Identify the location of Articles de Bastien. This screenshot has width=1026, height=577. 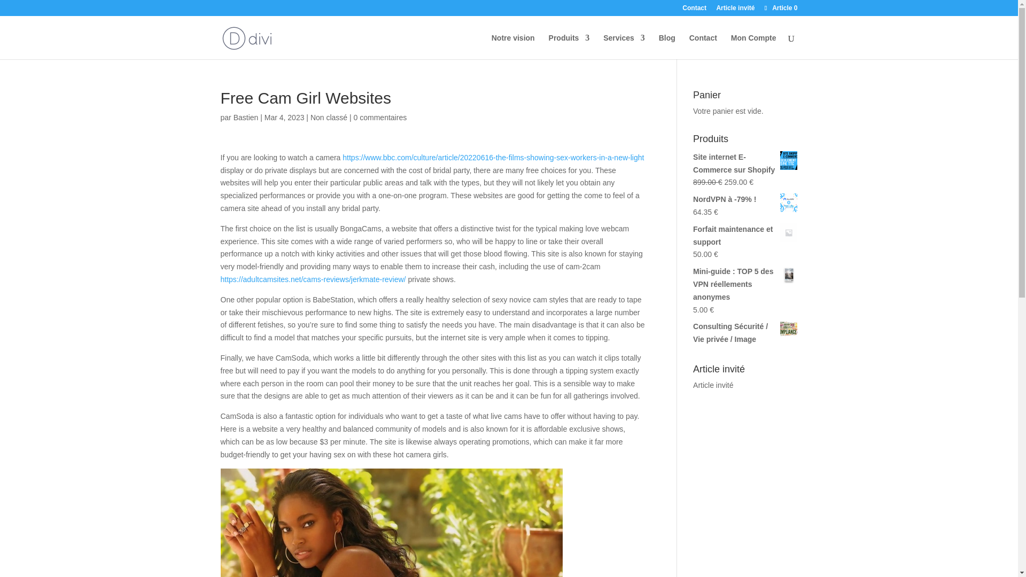
(246, 117).